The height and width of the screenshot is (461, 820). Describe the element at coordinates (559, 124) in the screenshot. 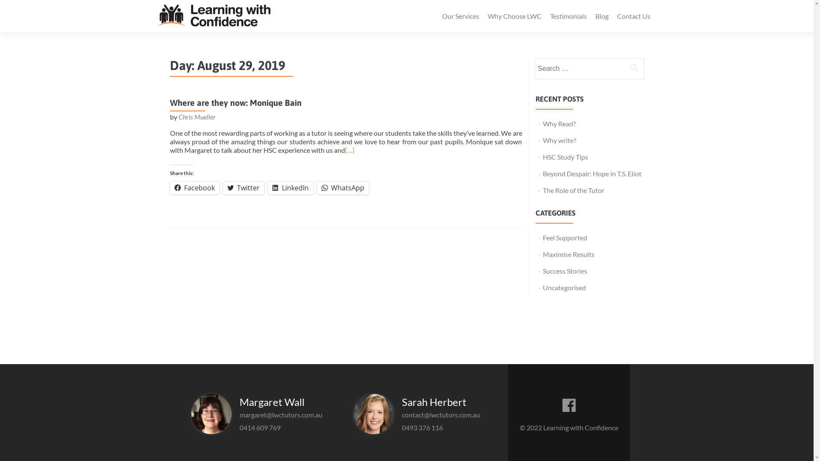

I see `Why Read?` at that location.